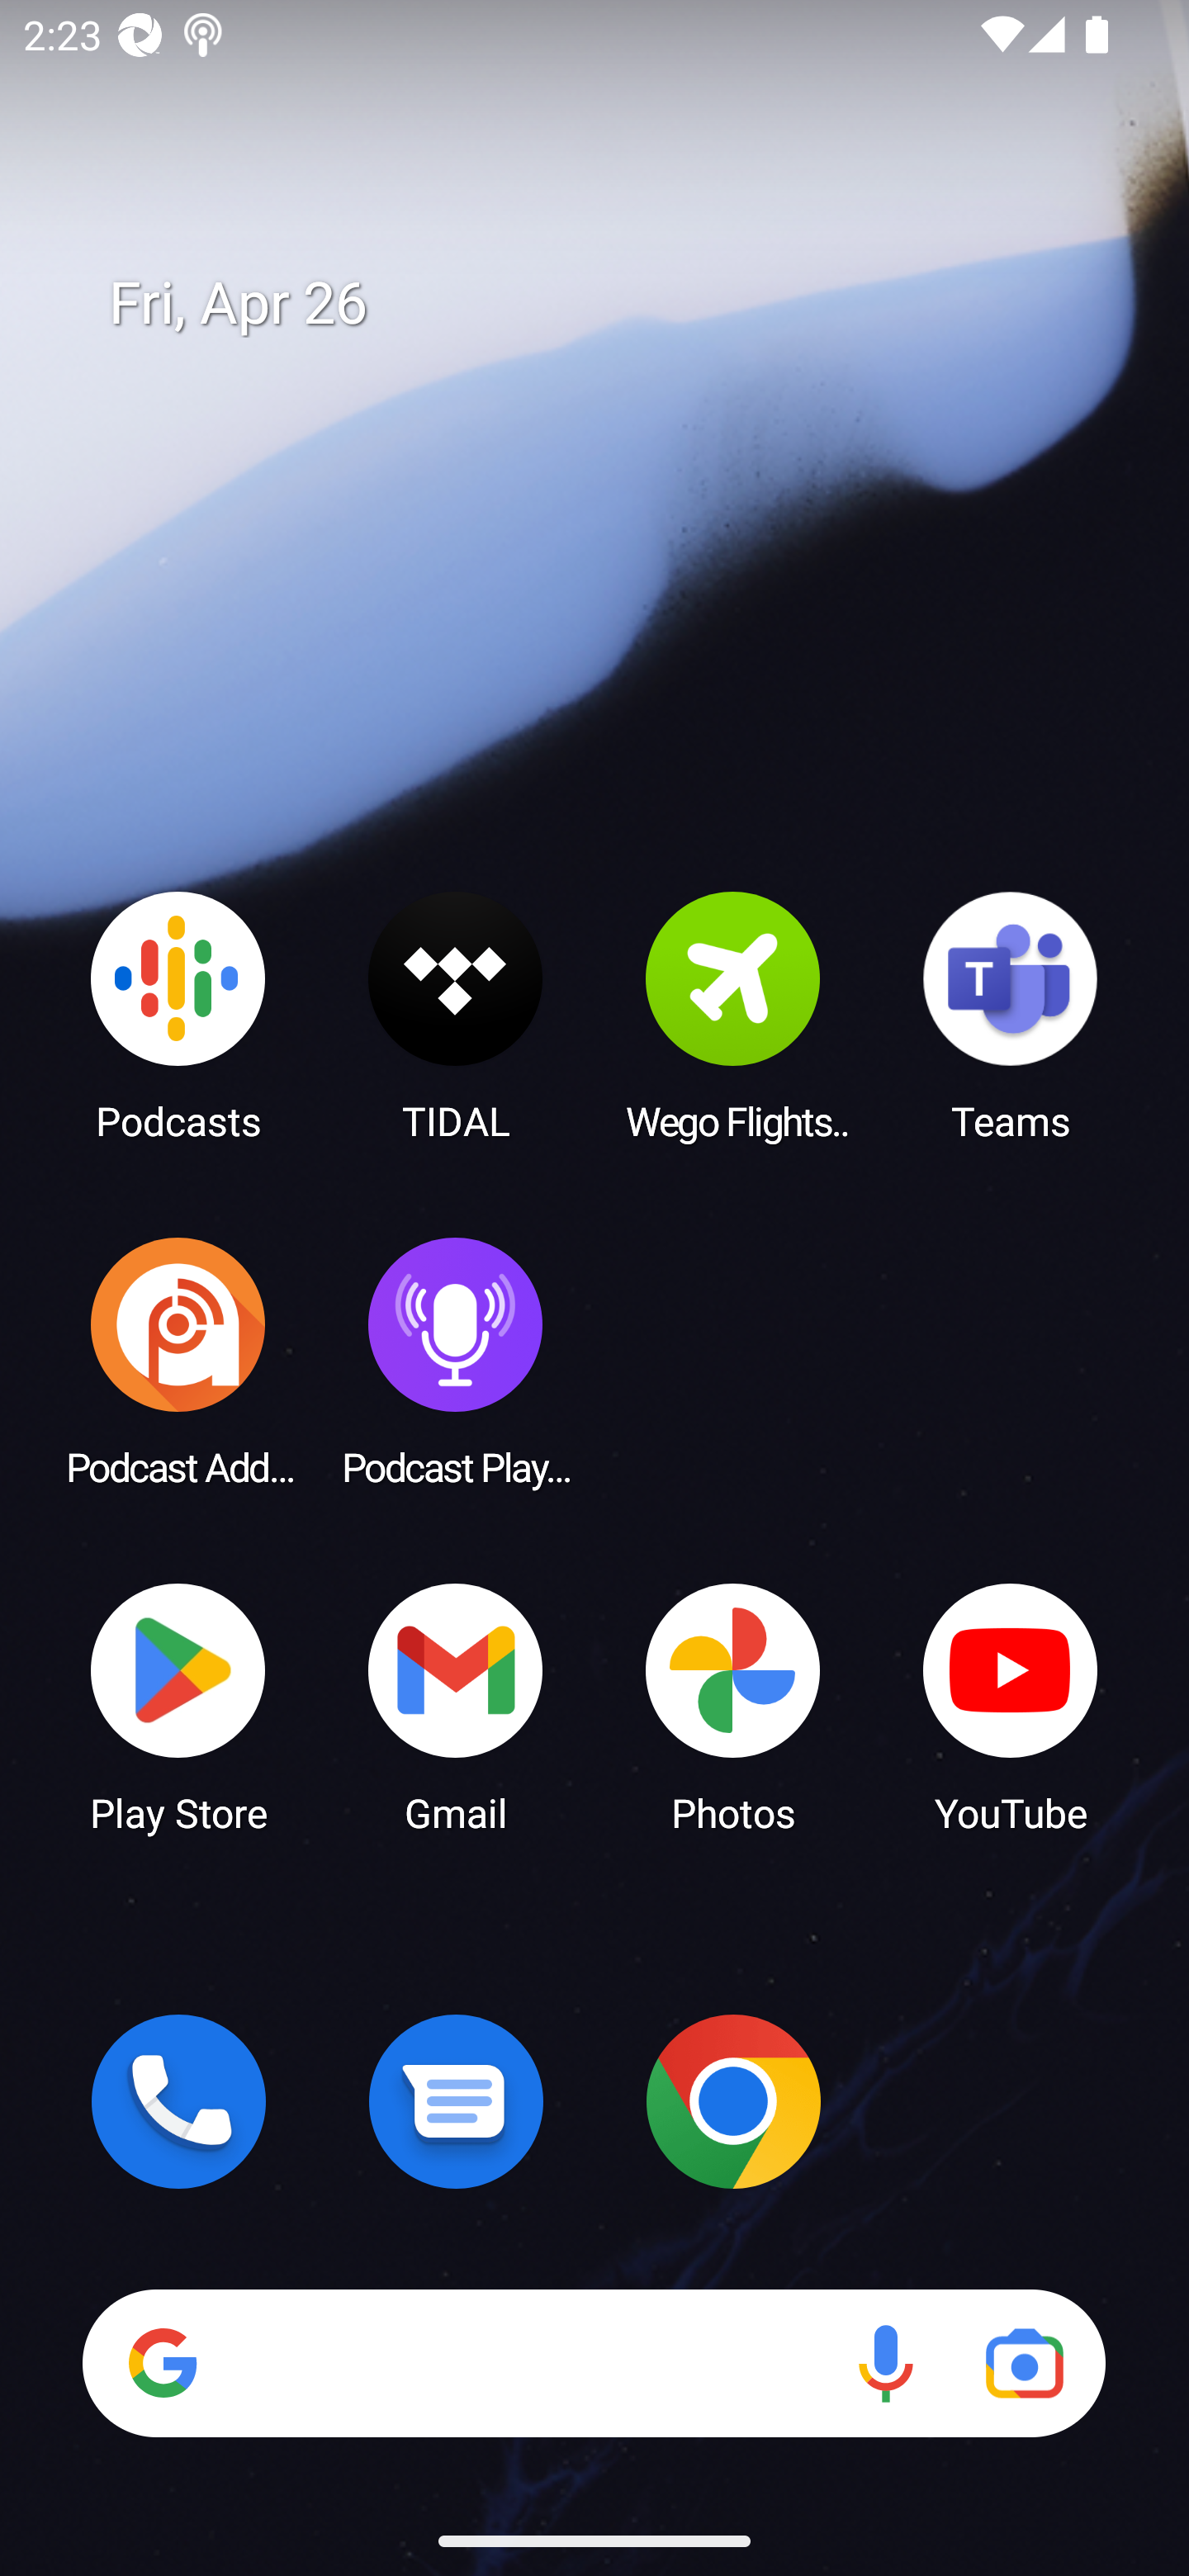  Describe the element at coordinates (178, 1706) in the screenshot. I see `Play Store` at that location.